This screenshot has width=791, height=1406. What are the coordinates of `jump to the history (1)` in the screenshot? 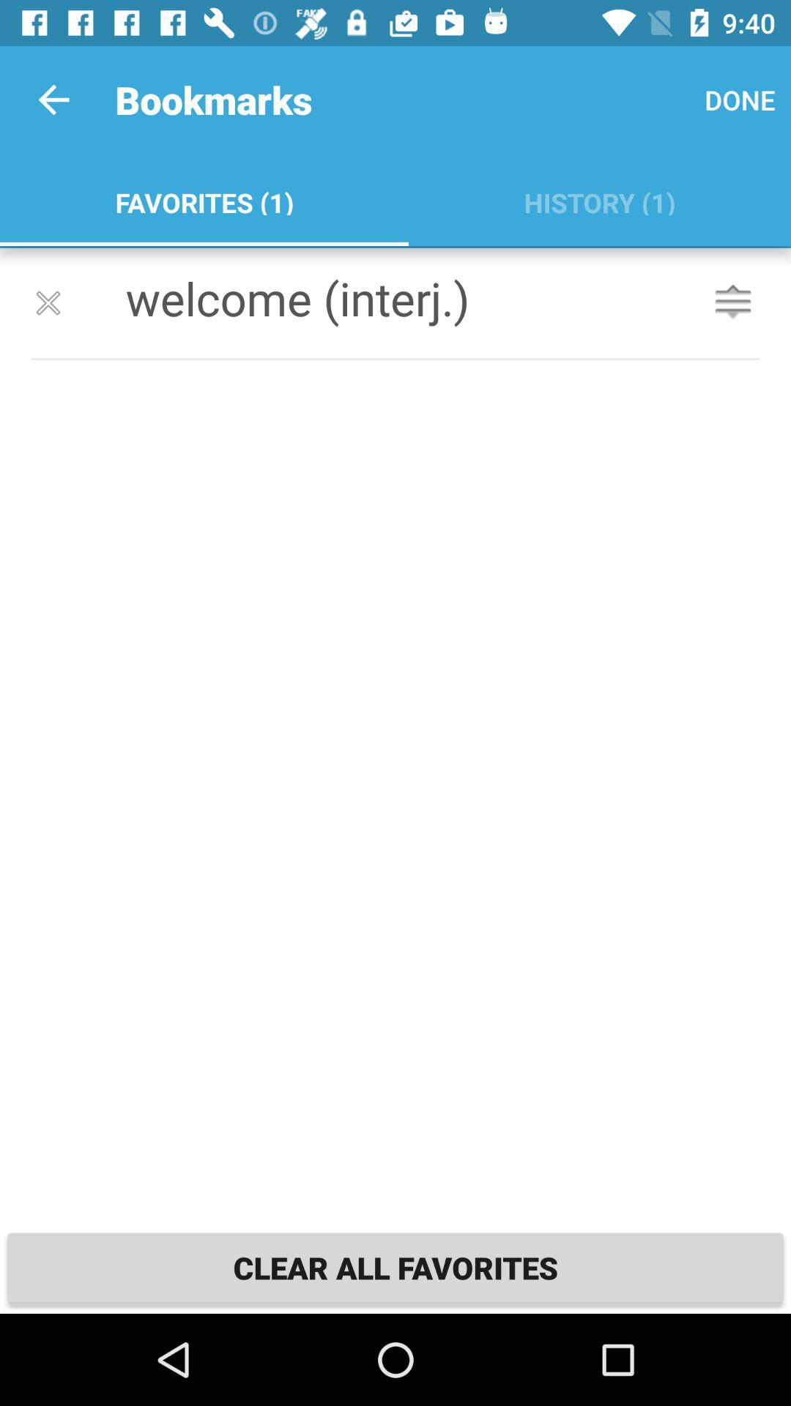 It's located at (599, 199).